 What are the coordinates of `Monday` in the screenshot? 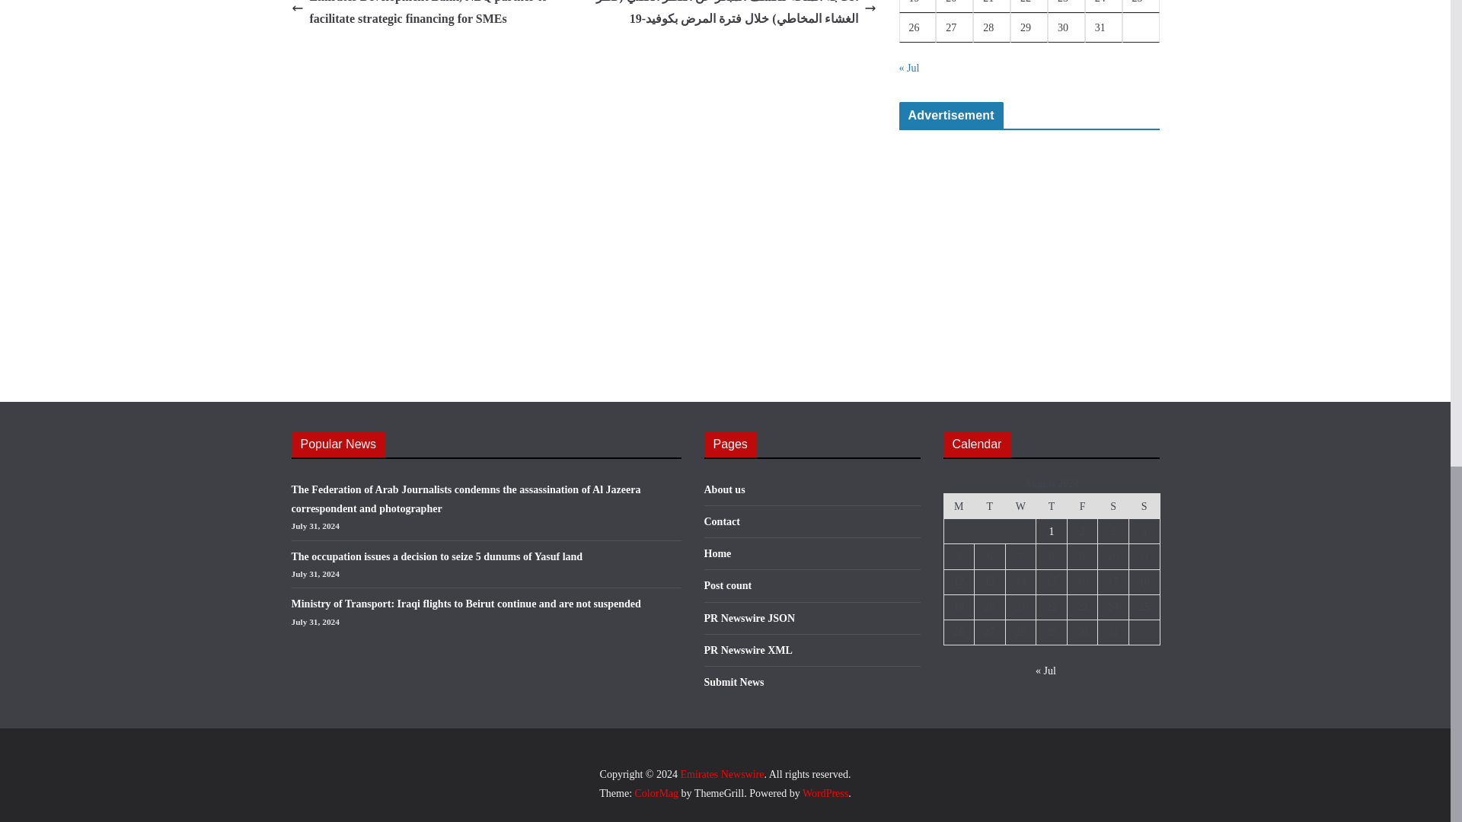 It's located at (959, 506).